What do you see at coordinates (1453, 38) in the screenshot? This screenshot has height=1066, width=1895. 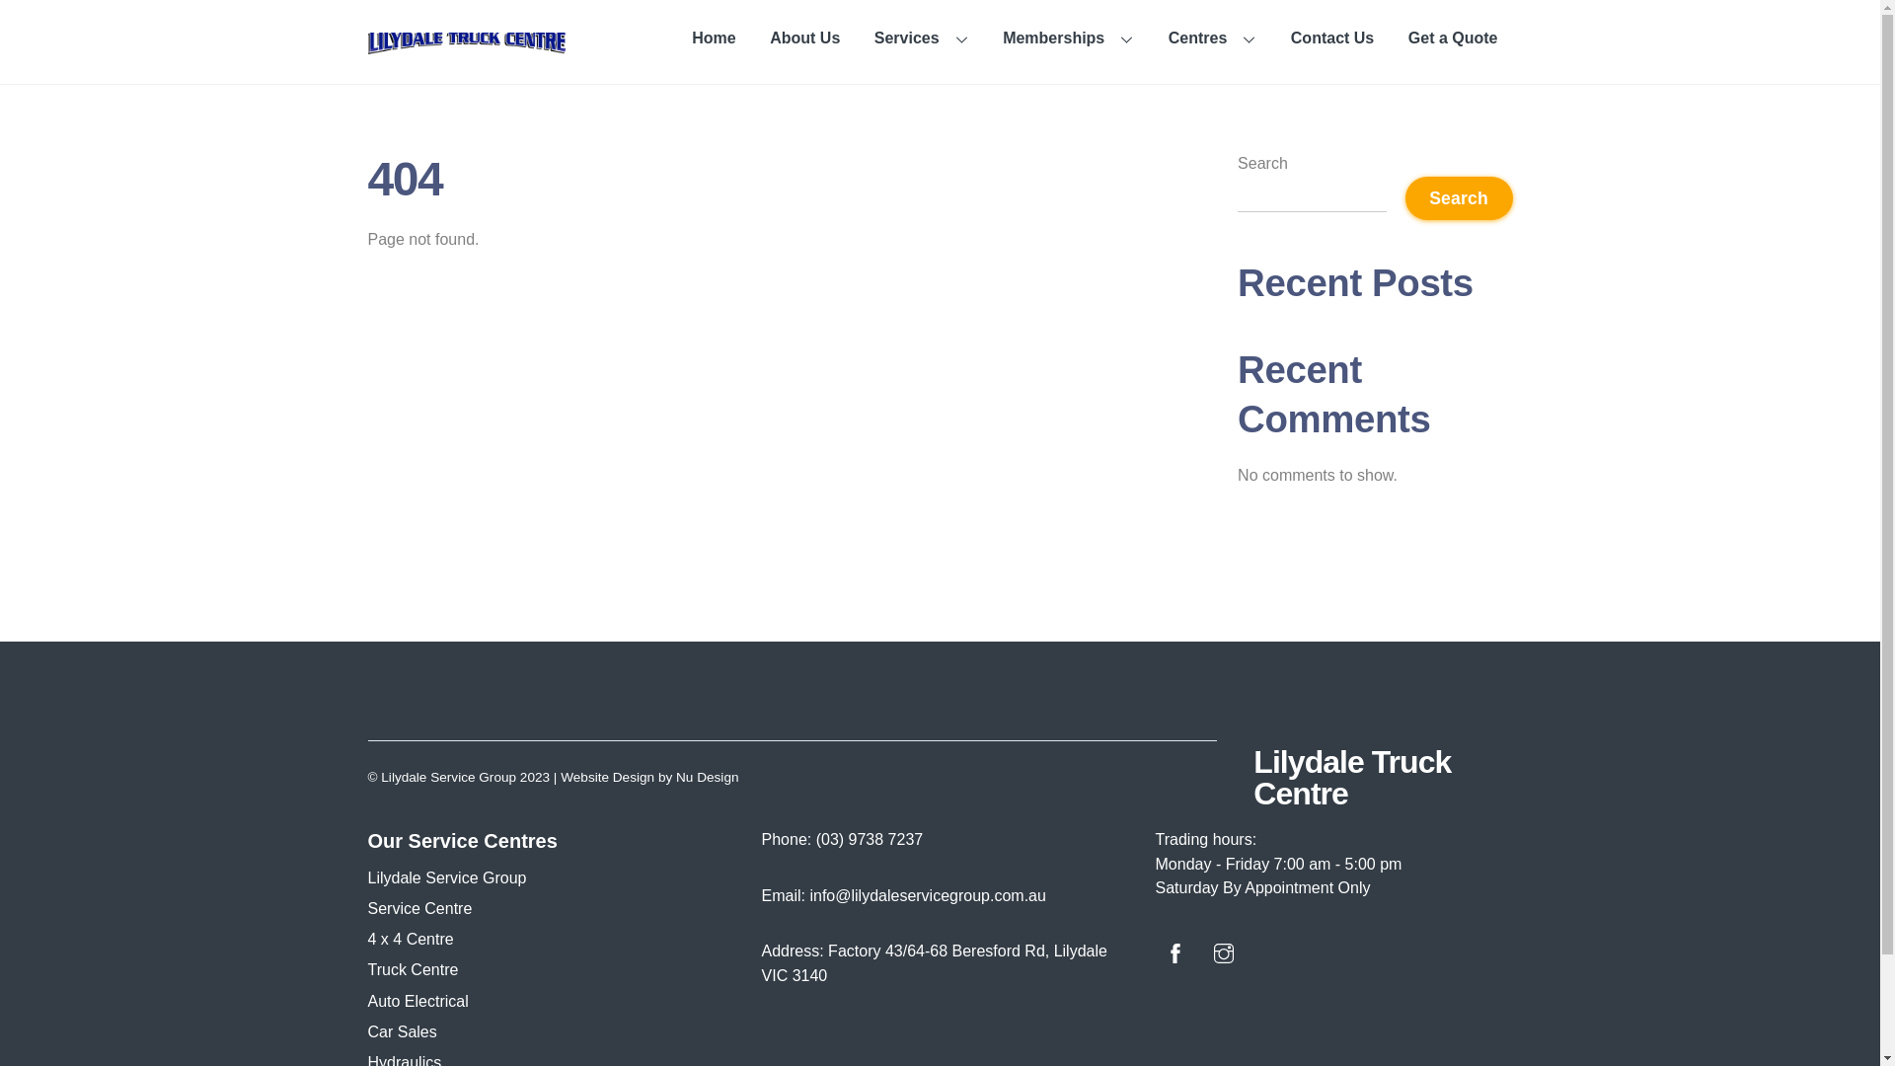 I see `Get a Quote` at bounding box center [1453, 38].